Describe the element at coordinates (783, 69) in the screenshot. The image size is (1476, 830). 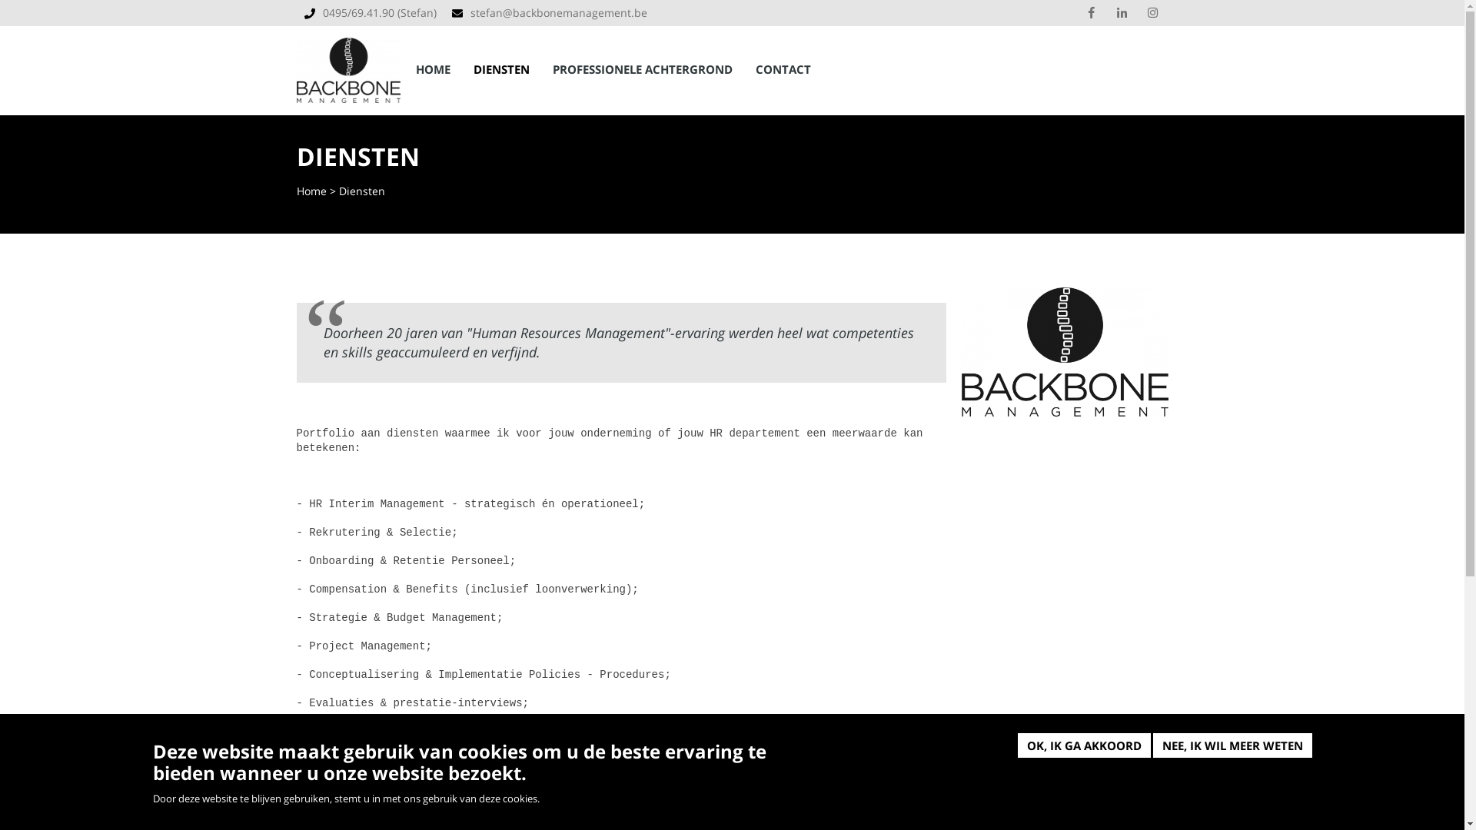
I see `CONTACT` at that location.